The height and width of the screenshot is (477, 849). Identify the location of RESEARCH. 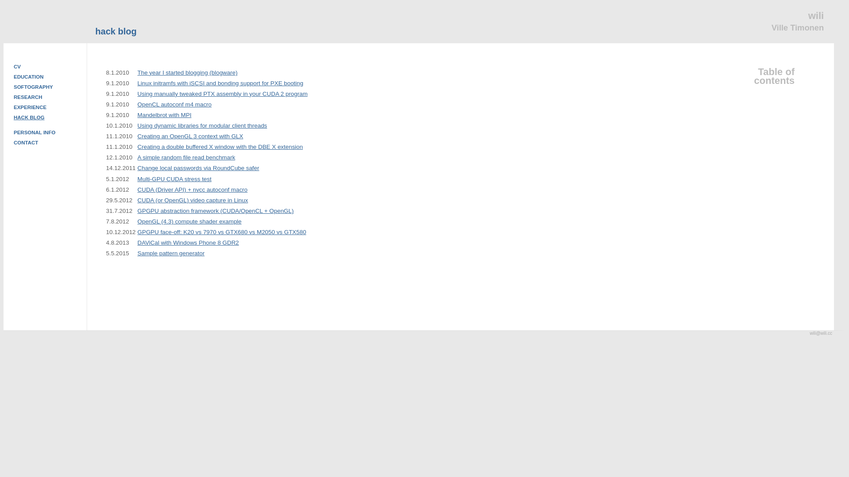
(28, 97).